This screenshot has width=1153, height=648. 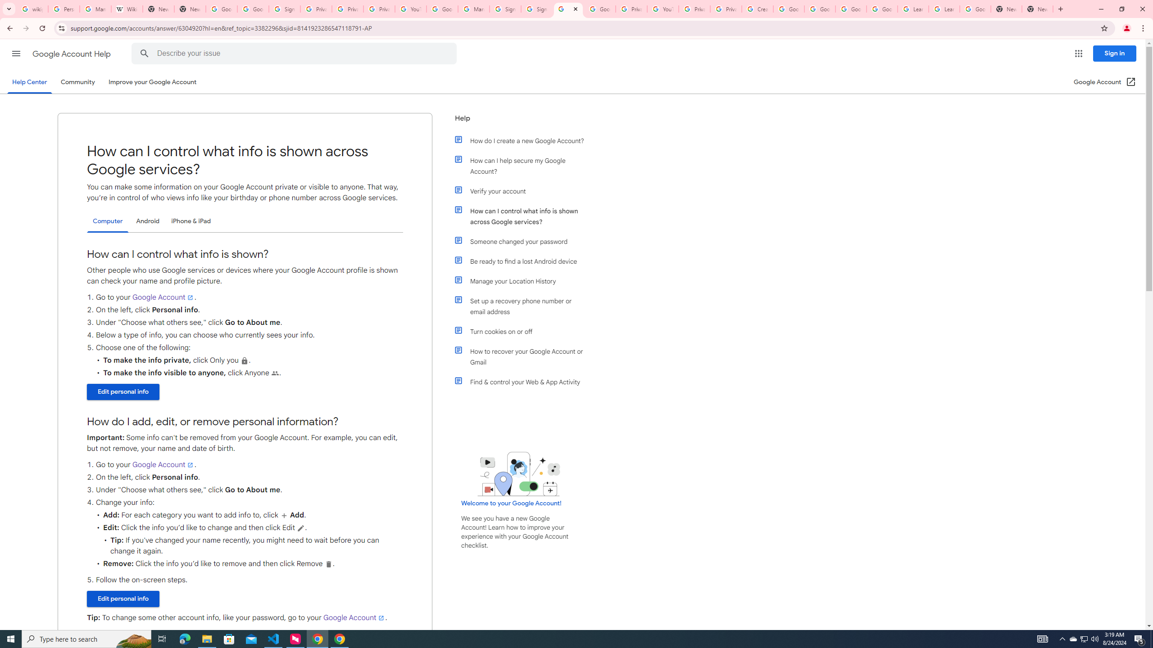 I want to click on Learning Center home page image, so click(x=519, y=474).